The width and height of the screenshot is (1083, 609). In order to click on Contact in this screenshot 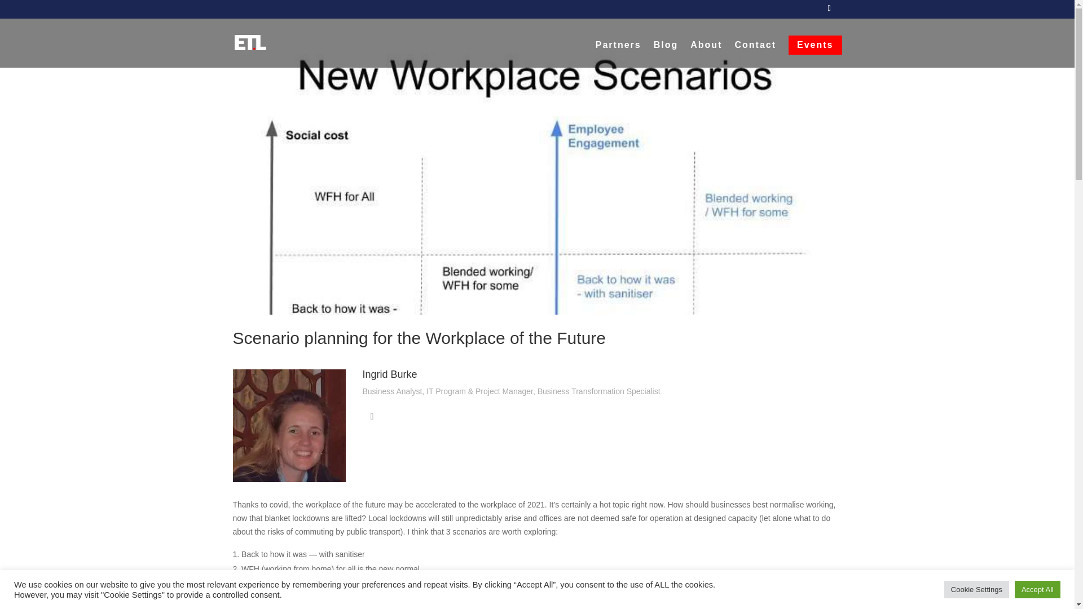, I will do `click(755, 54)`.